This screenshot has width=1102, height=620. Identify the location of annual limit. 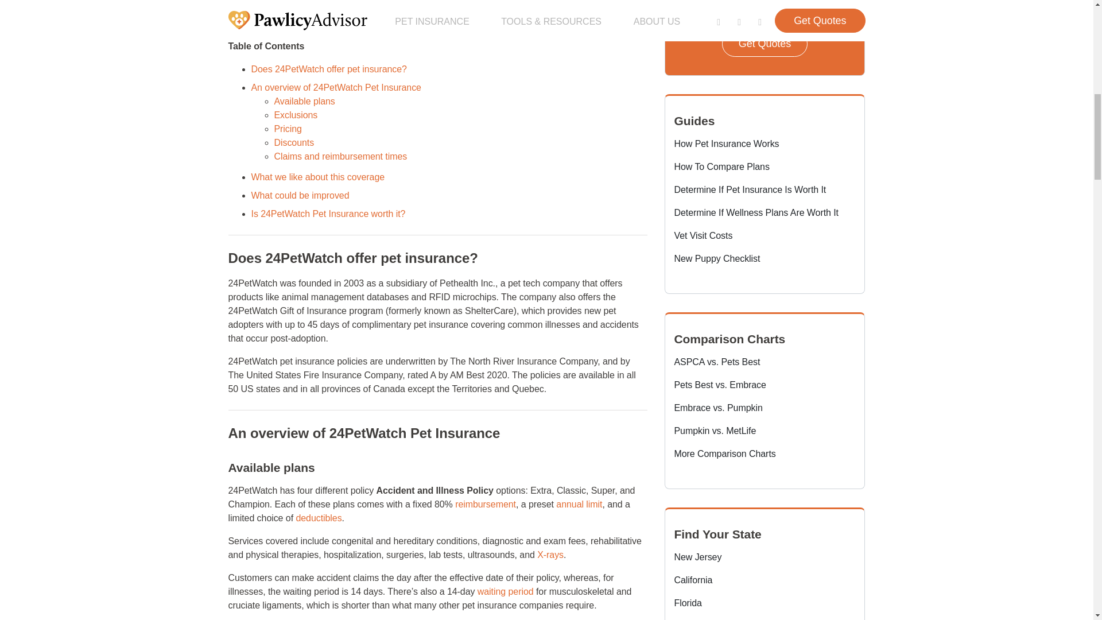
(579, 504).